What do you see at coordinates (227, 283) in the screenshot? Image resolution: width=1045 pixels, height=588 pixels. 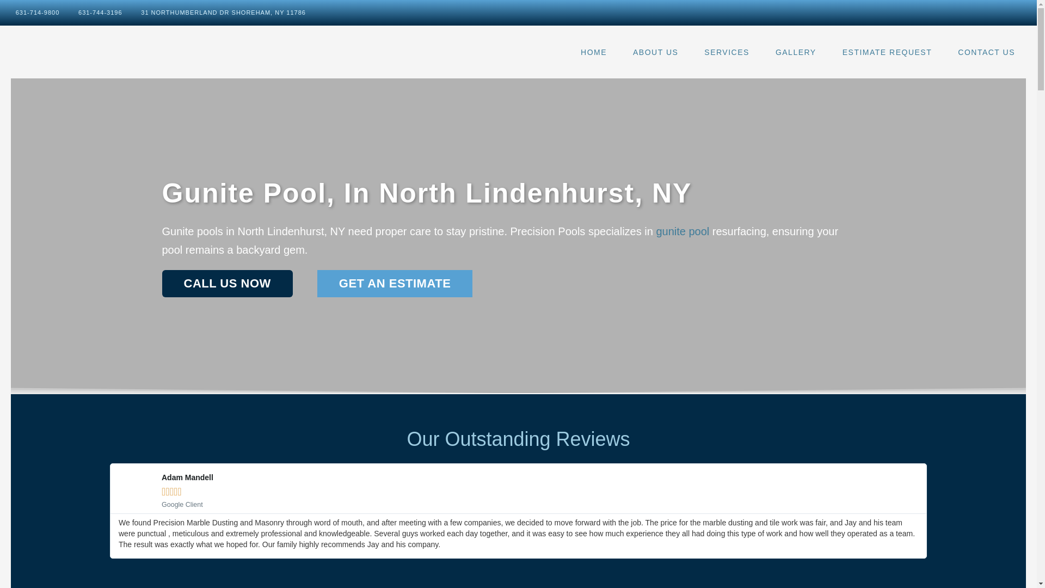 I see `CALL US NOW` at bounding box center [227, 283].